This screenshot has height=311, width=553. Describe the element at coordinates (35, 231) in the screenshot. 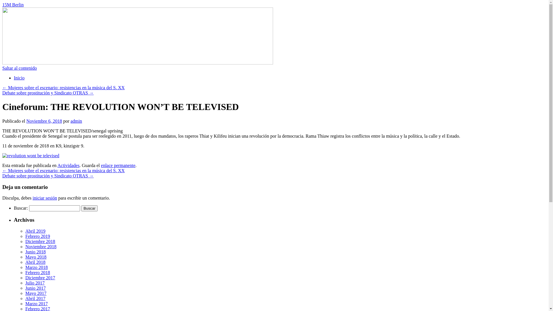

I see `Abril 2019` at that location.